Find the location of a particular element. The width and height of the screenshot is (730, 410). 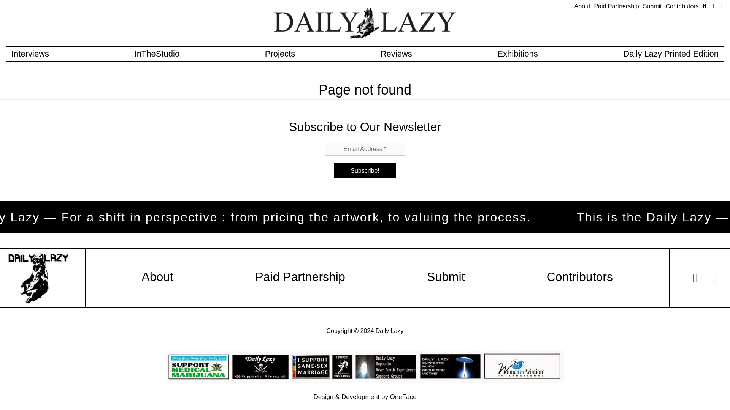

Daily Lazy Printed Edition is located at coordinates (671, 54).